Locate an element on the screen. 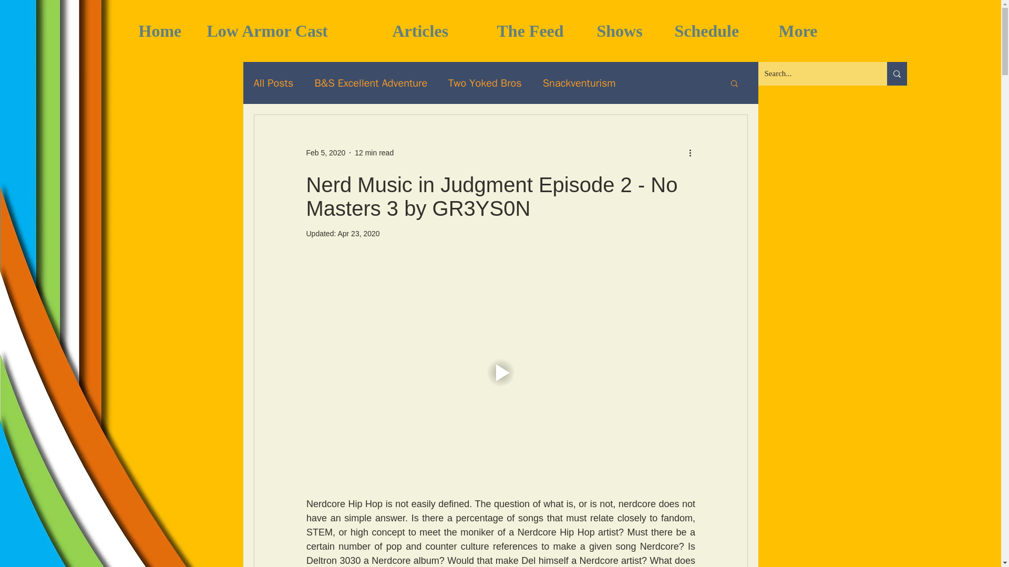 The width and height of the screenshot is (1009, 567). Schedule is located at coordinates (718, 31).